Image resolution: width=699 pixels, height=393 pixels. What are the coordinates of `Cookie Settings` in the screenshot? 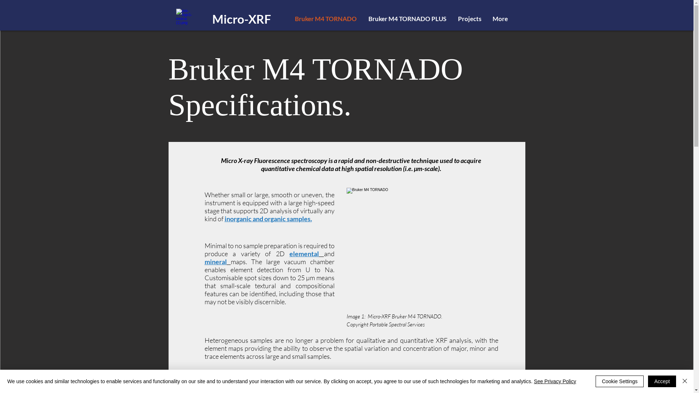 It's located at (620, 381).